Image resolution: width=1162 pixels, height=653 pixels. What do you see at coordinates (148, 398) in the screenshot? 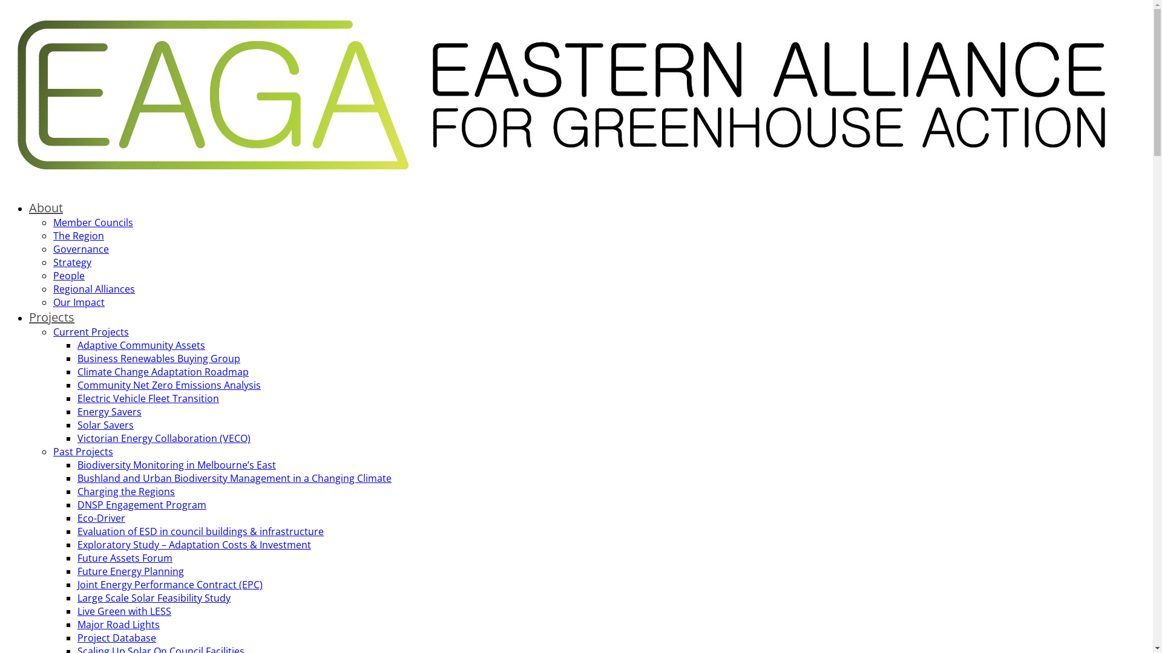
I see `Electric Vehicle Fleet Transition` at bounding box center [148, 398].